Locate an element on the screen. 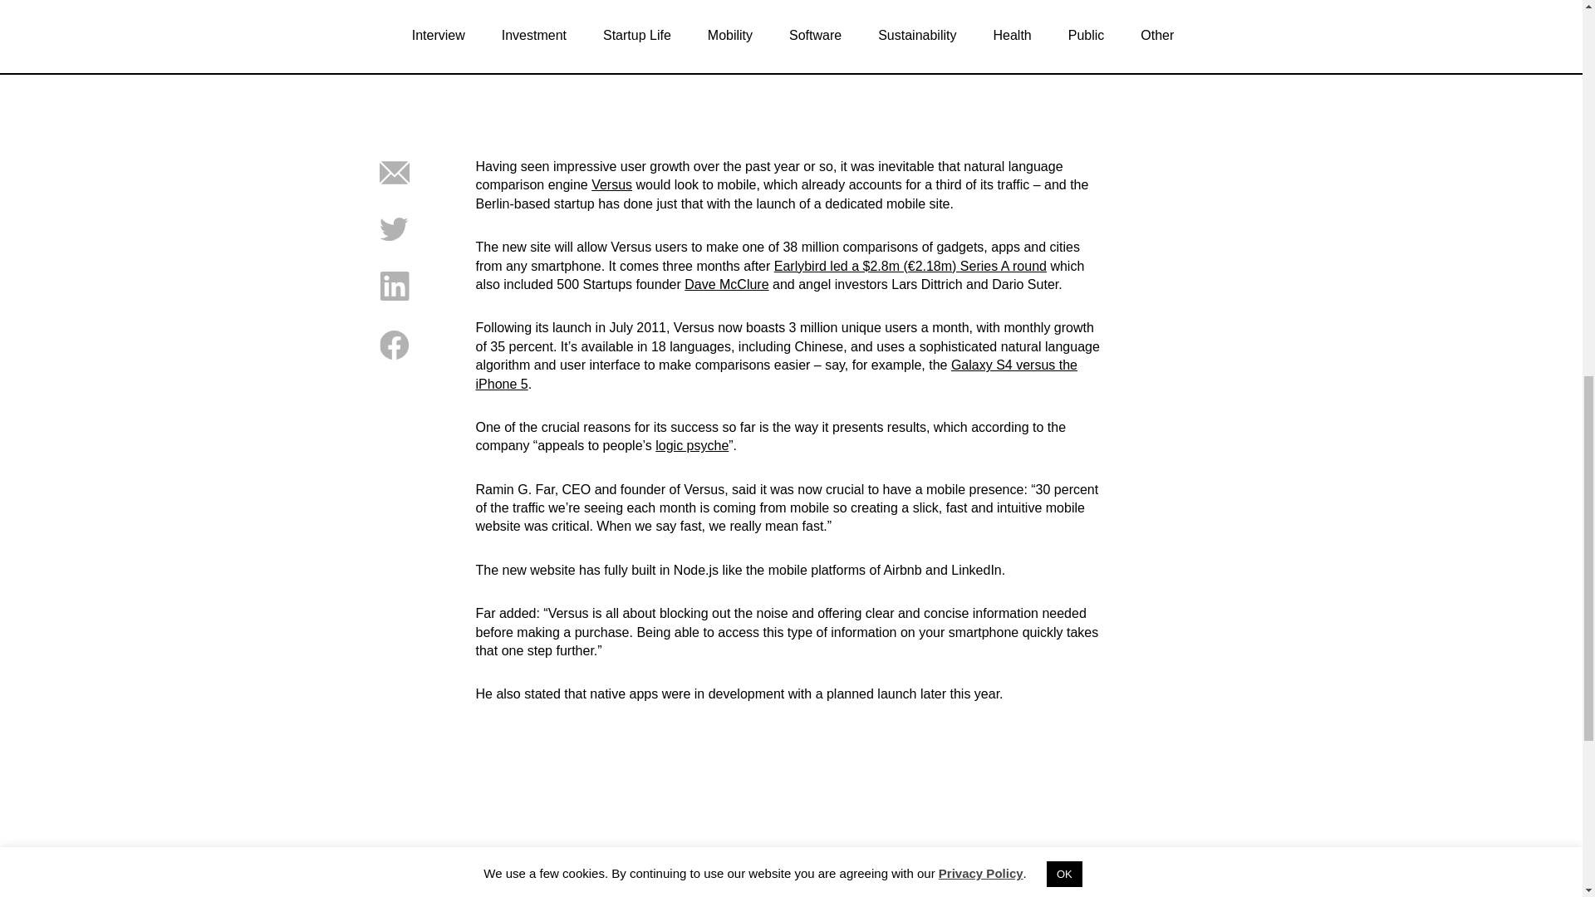 Image resolution: width=1595 pixels, height=897 pixels. Versus is located at coordinates (611, 184).